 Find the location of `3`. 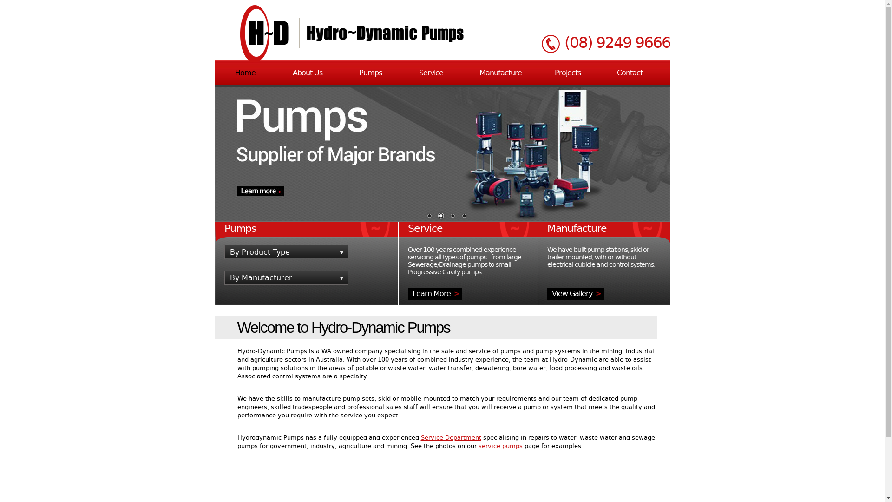

3 is located at coordinates (452, 217).